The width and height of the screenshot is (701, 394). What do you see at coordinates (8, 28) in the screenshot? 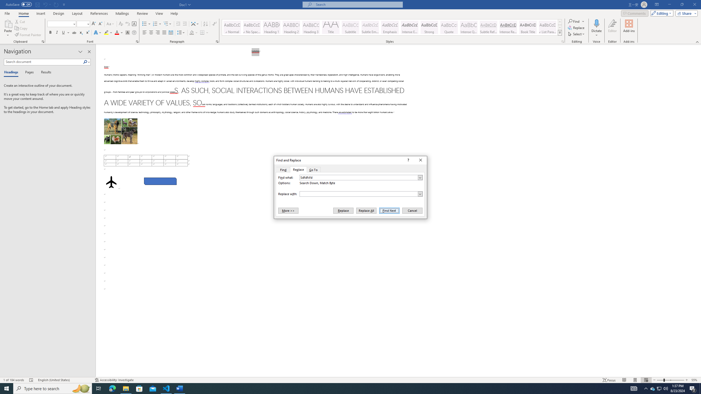
I see `Paste` at bounding box center [8, 28].